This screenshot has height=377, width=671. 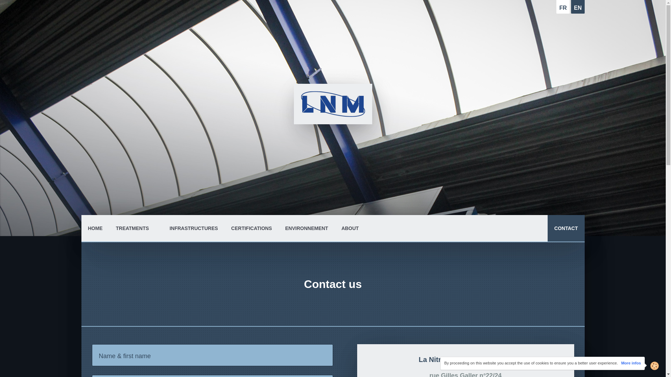 What do you see at coordinates (647, 365) in the screenshot?
I see `Fermer` at bounding box center [647, 365].